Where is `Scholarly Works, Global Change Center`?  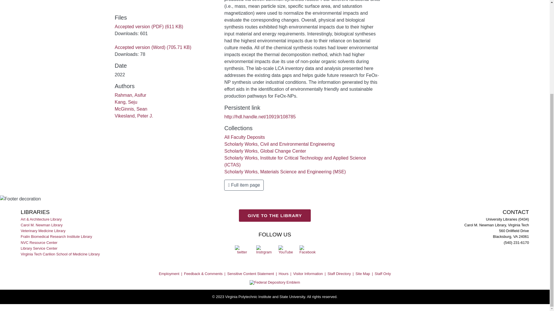 Scholarly Works, Global Change Center is located at coordinates (265, 151).